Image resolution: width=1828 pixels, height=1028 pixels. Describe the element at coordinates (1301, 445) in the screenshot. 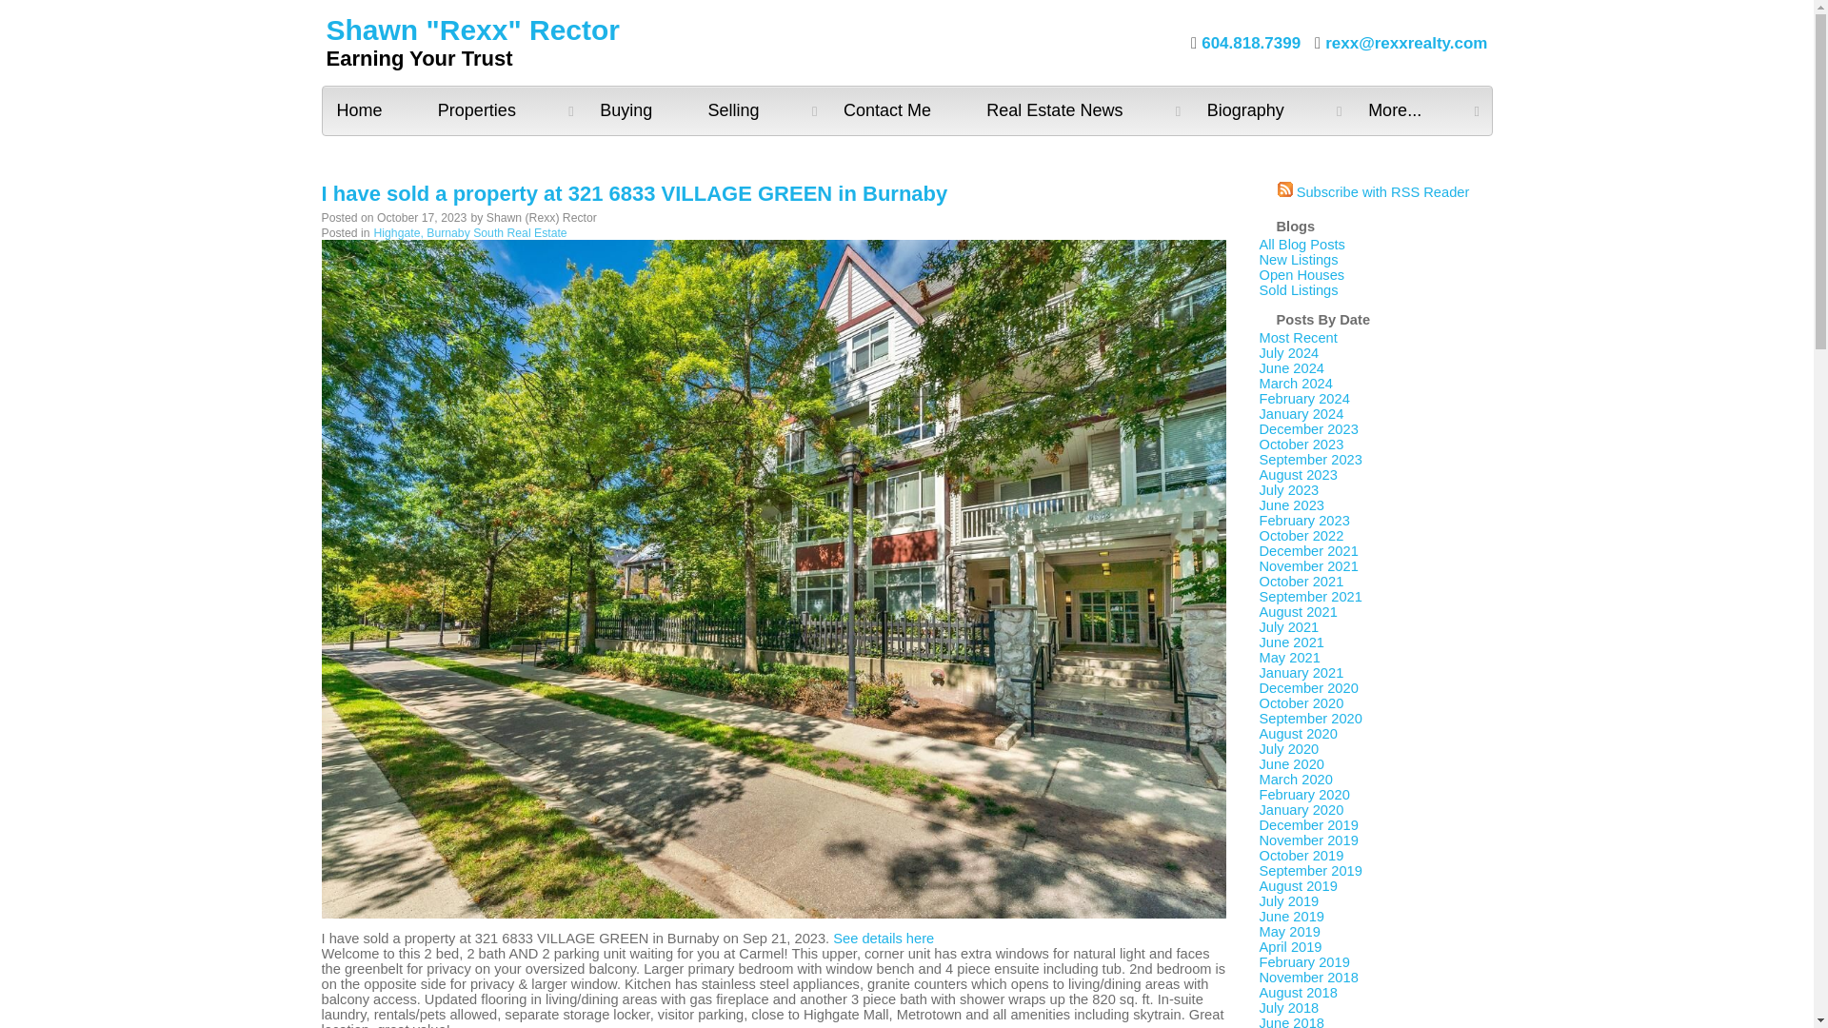

I see `October 2023` at that location.